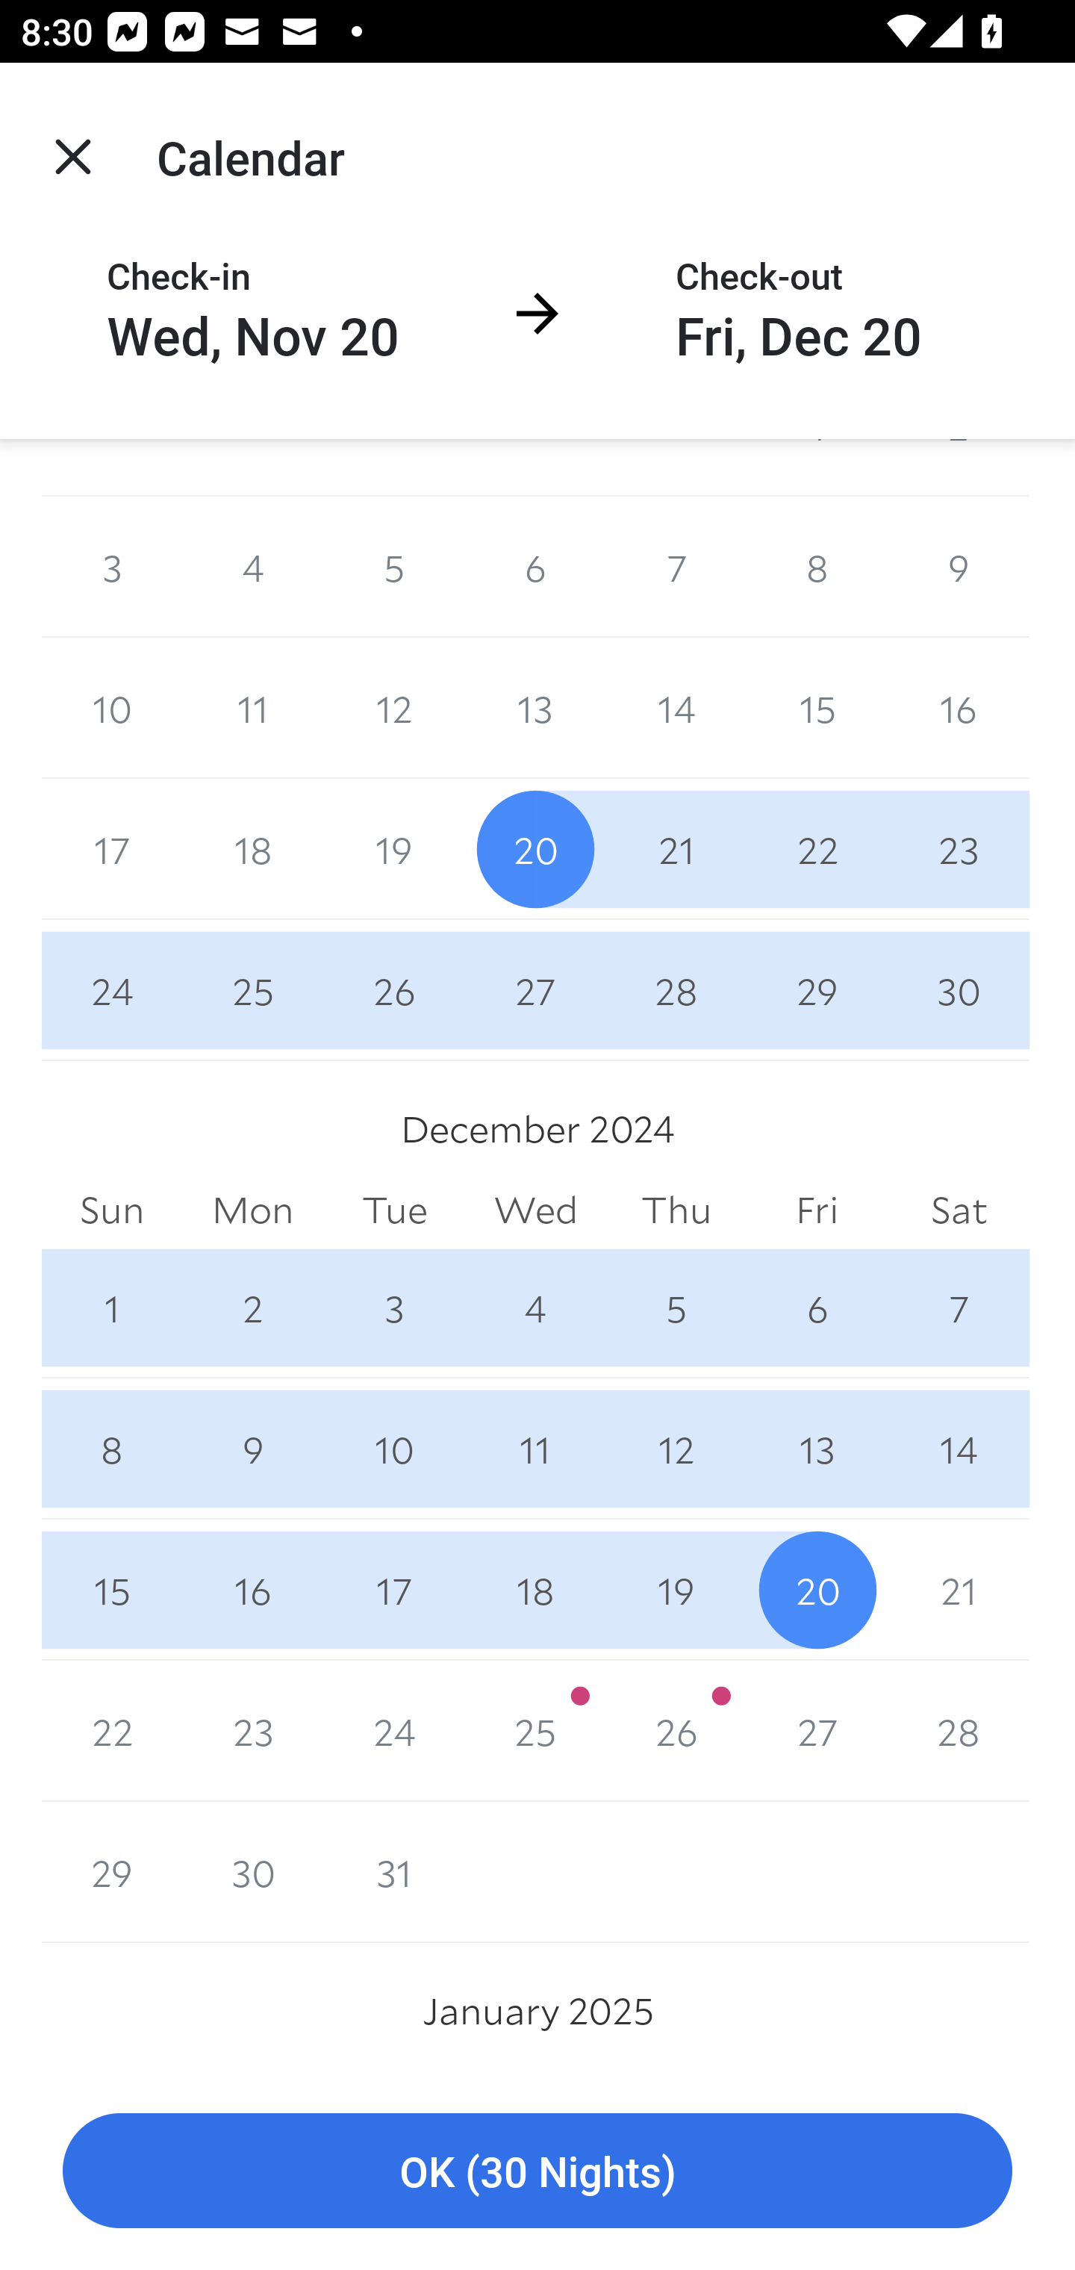 The height and width of the screenshot is (2270, 1075). Describe the element at coordinates (394, 1307) in the screenshot. I see `3 3 December 2024` at that location.